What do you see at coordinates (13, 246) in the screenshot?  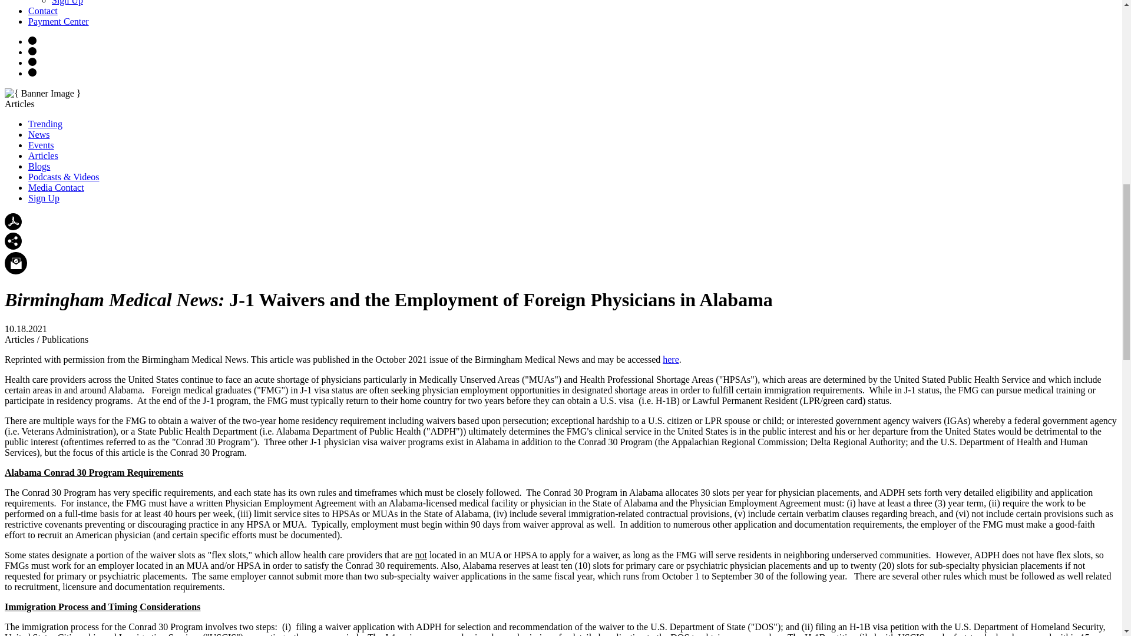 I see `Share` at bounding box center [13, 246].